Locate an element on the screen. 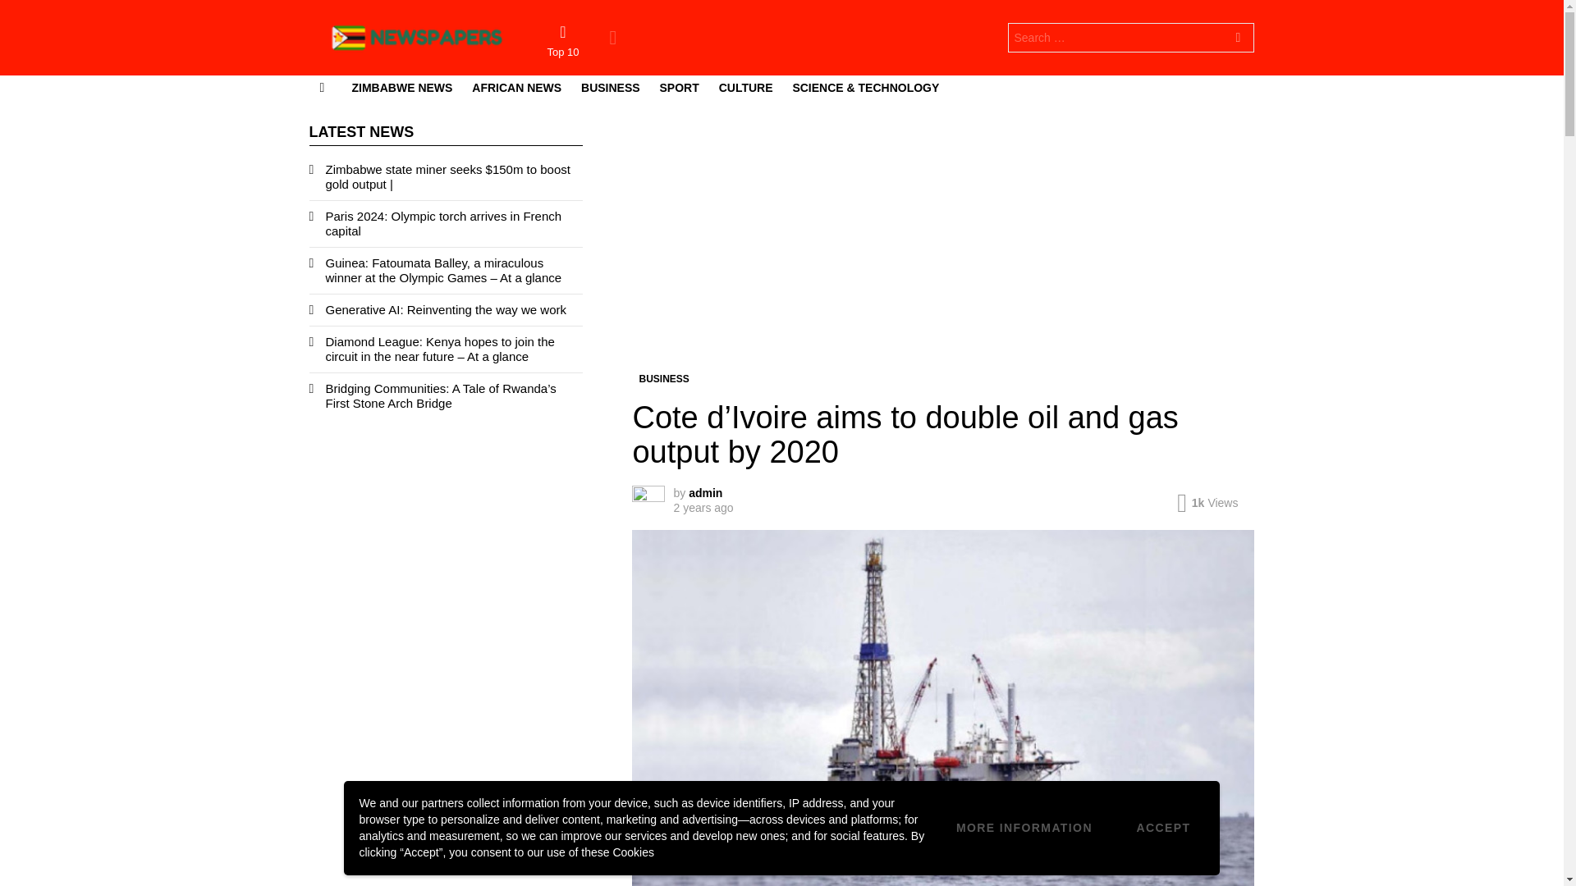 Image resolution: width=1576 pixels, height=886 pixels. admin is located at coordinates (705, 492).